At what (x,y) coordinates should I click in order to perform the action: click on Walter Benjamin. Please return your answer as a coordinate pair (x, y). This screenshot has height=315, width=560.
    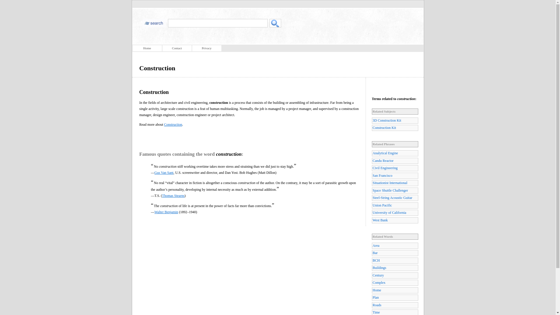
    Looking at the image, I should click on (166, 212).